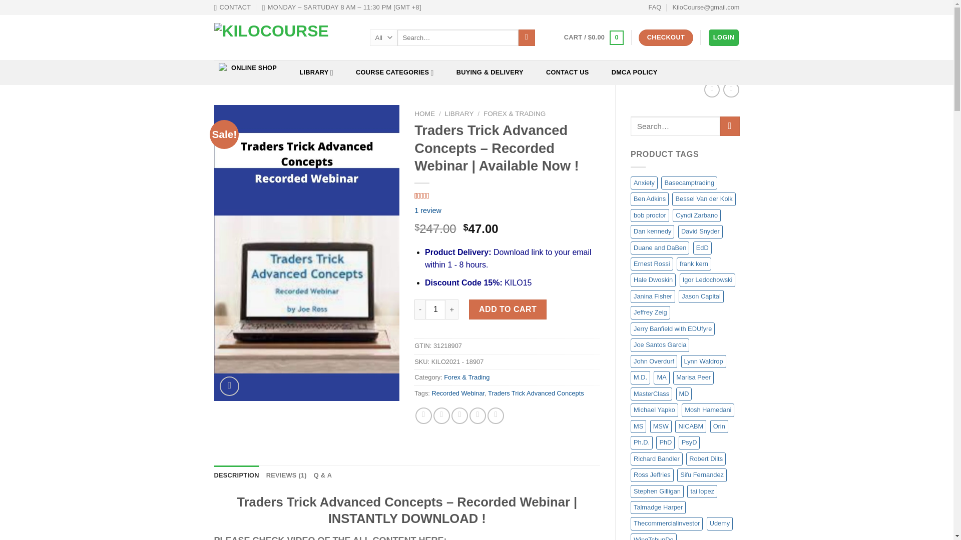 The image size is (961, 540). What do you see at coordinates (527, 38) in the screenshot?
I see `Search` at bounding box center [527, 38].